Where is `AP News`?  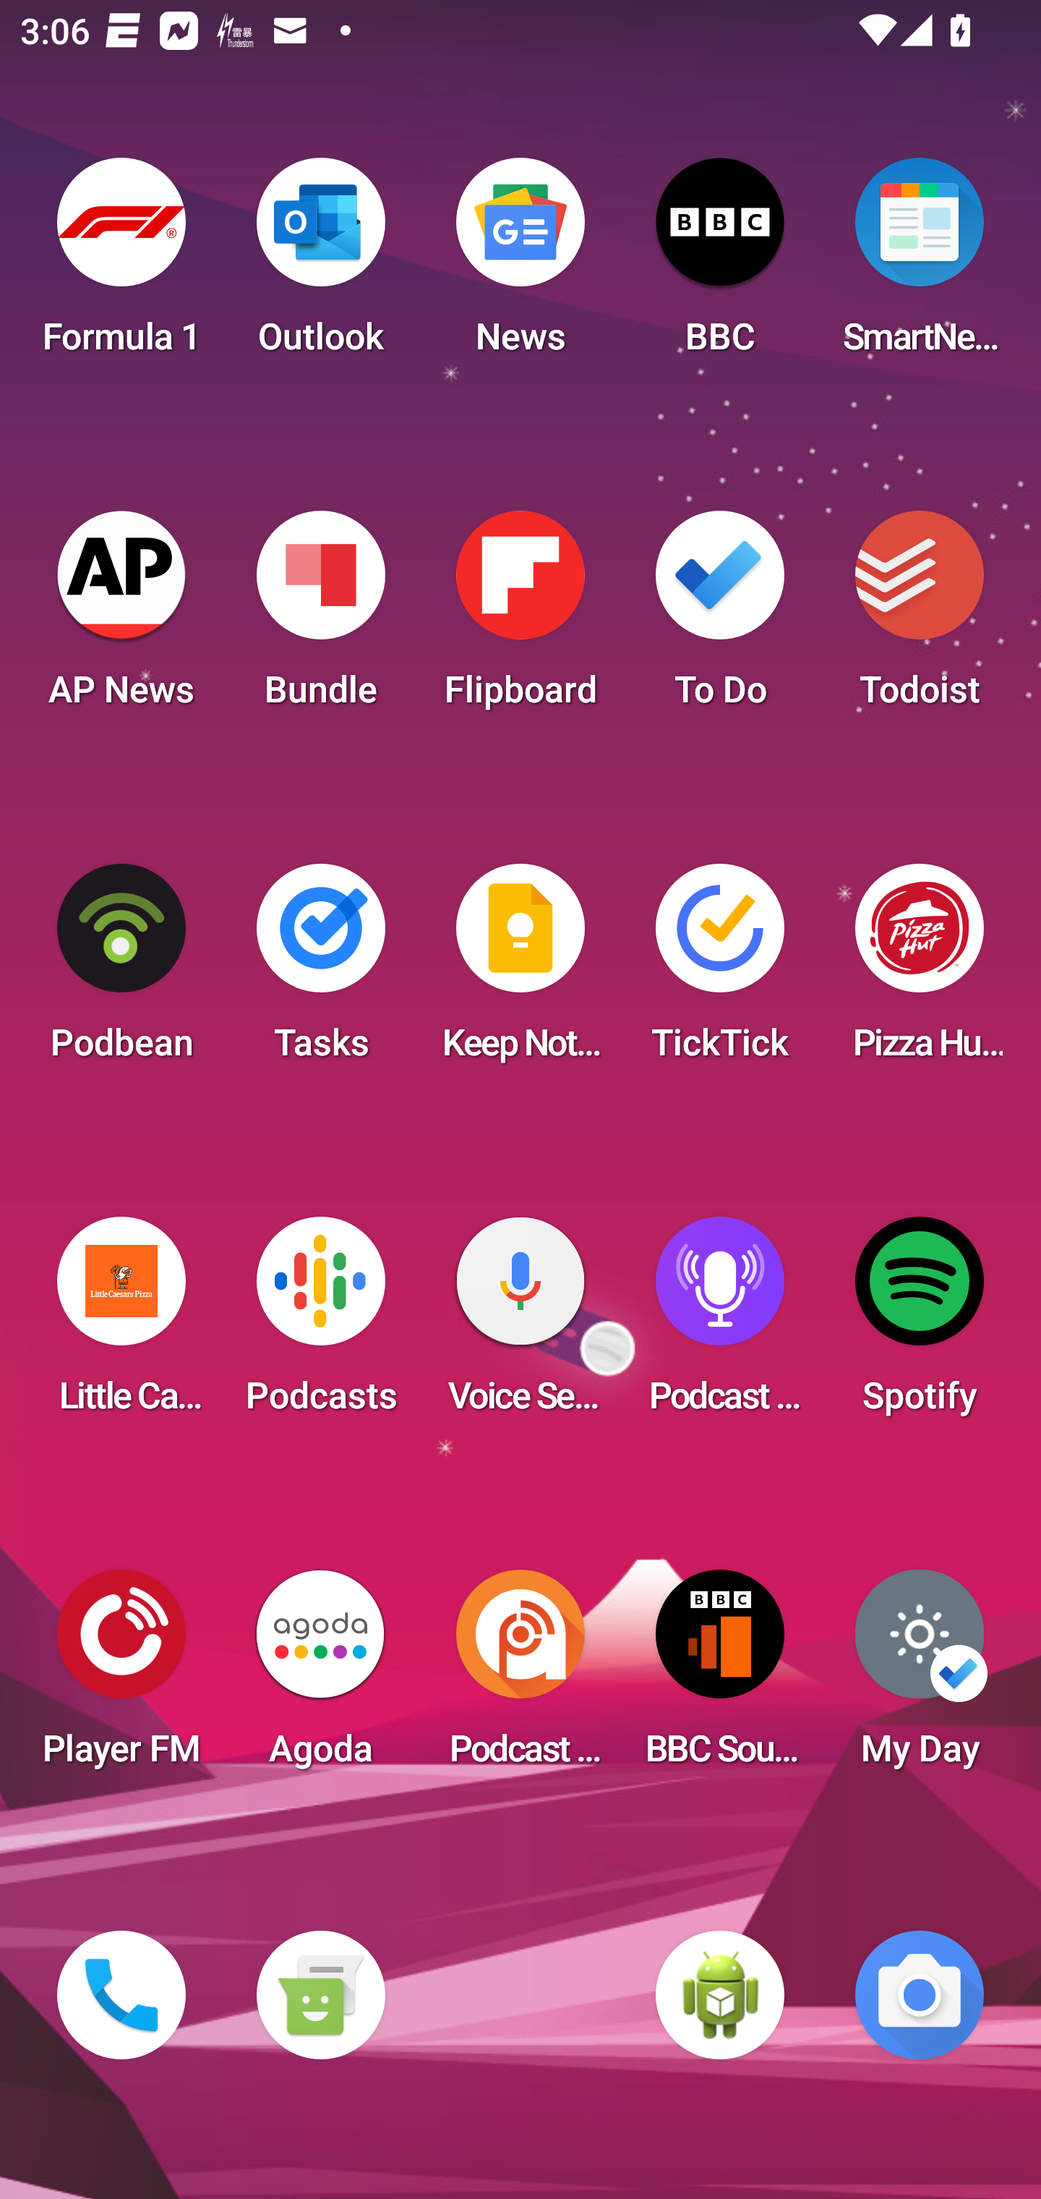
AP News is located at coordinates (121, 618).